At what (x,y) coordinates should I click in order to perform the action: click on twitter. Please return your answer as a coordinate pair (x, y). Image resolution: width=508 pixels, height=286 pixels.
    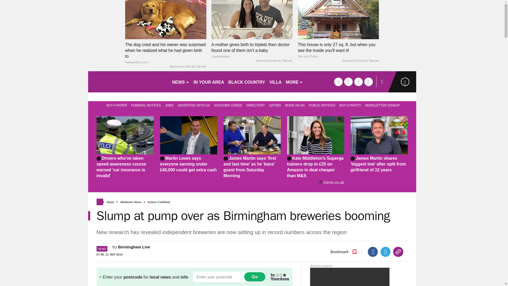
    Looking at the image, I should click on (348, 82).